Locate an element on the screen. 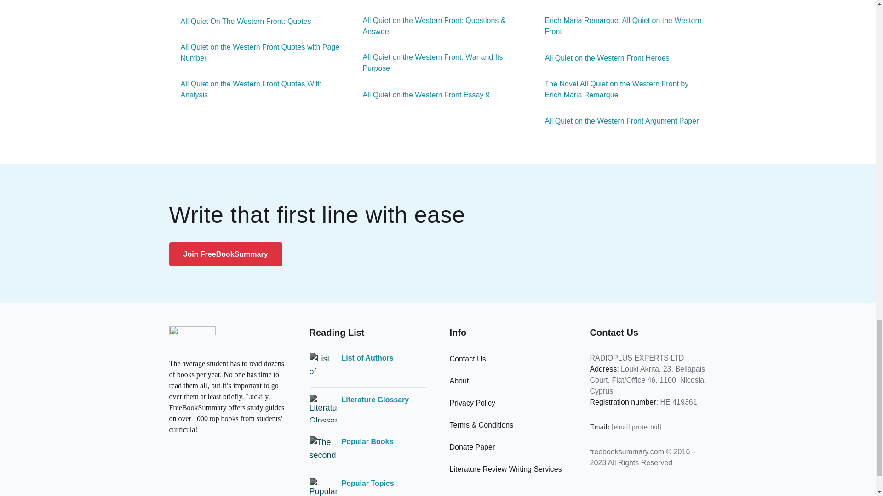 The width and height of the screenshot is (883, 496). All Quiet on the Western Front Quotes with Page Number is located at coordinates (256, 52).